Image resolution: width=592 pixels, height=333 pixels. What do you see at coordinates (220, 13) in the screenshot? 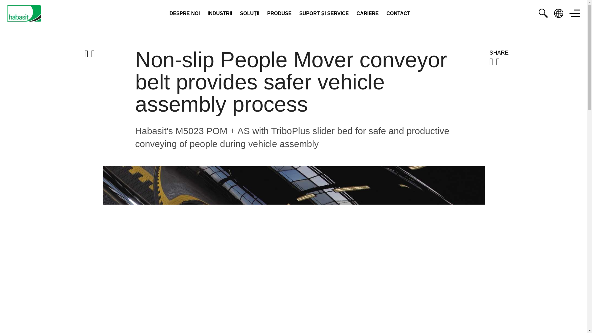
I see `INDUSTRII` at bounding box center [220, 13].